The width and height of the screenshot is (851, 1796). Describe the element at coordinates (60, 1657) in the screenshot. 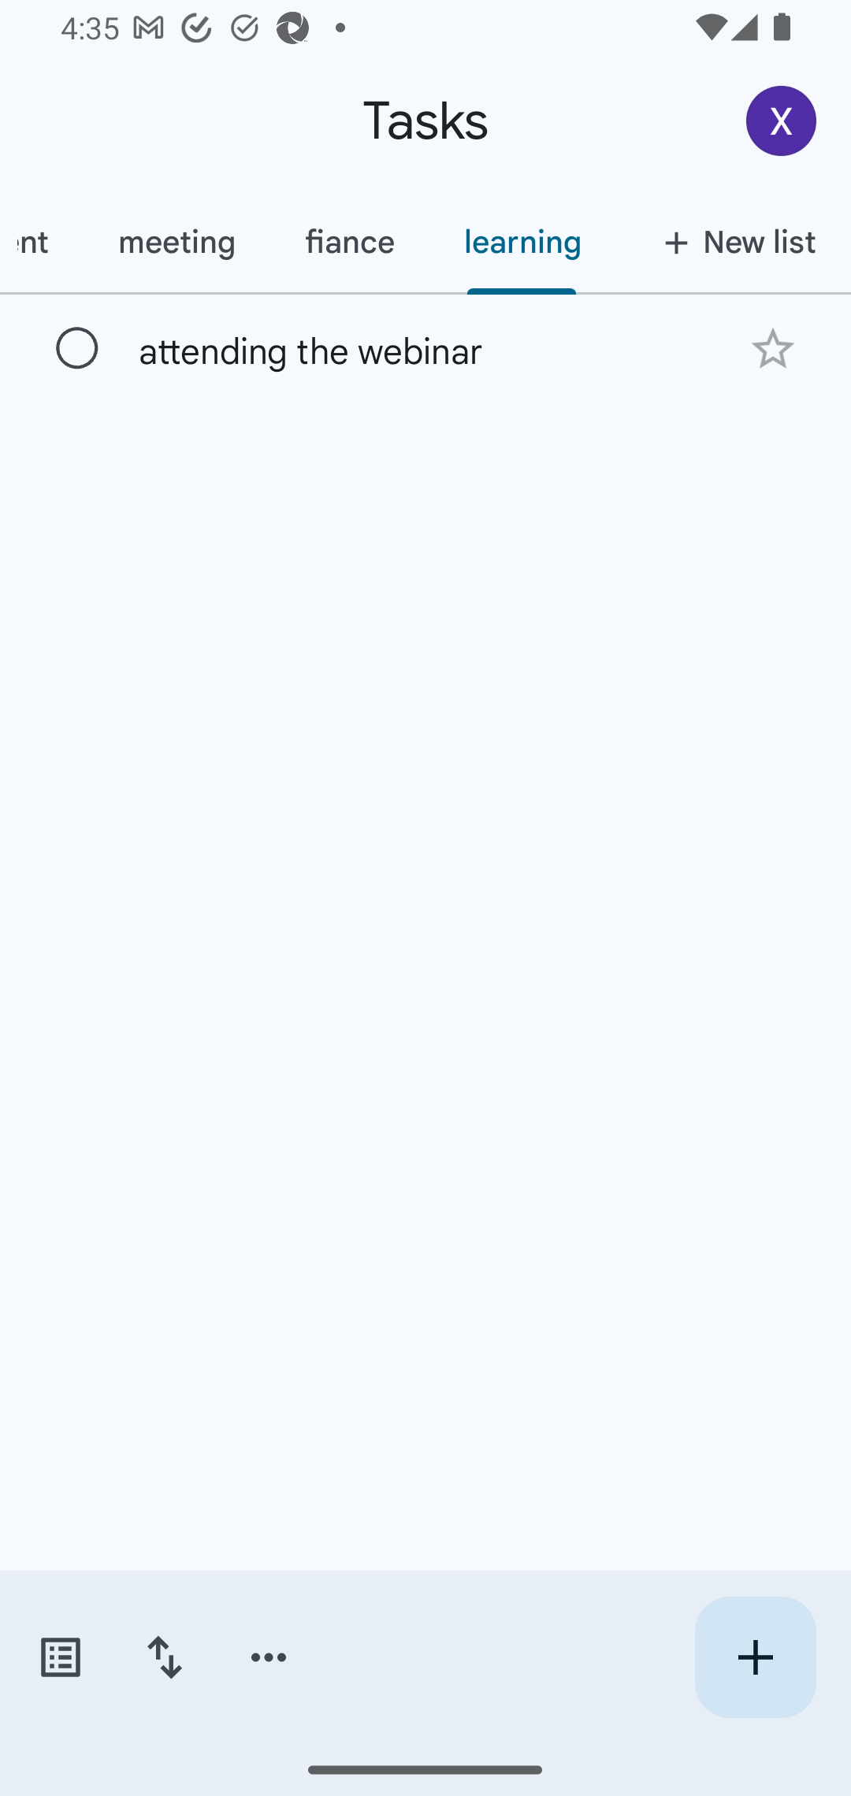

I see `Switch task lists` at that location.